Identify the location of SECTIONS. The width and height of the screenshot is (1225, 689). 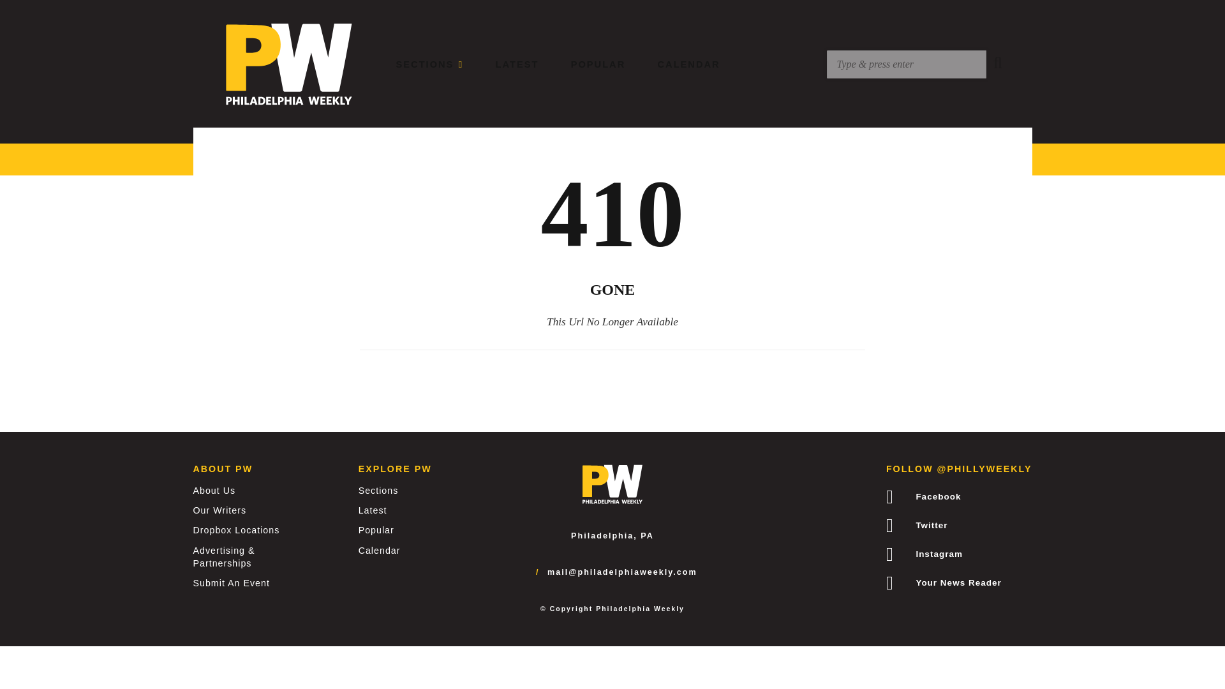
(430, 64).